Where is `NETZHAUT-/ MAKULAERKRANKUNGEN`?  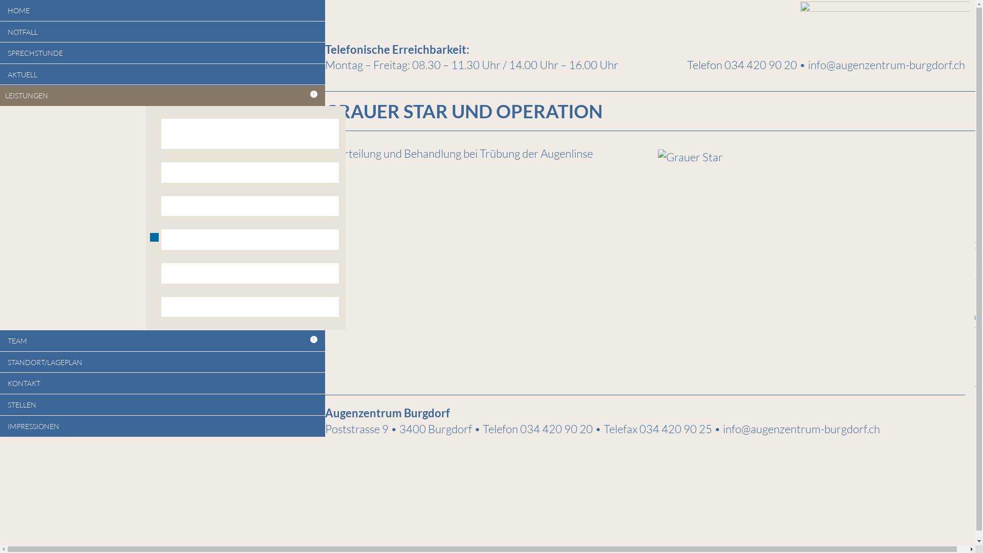 NETZHAUT-/ MAKULAERKRANKUNGEN is located at coordinates (250, 173).